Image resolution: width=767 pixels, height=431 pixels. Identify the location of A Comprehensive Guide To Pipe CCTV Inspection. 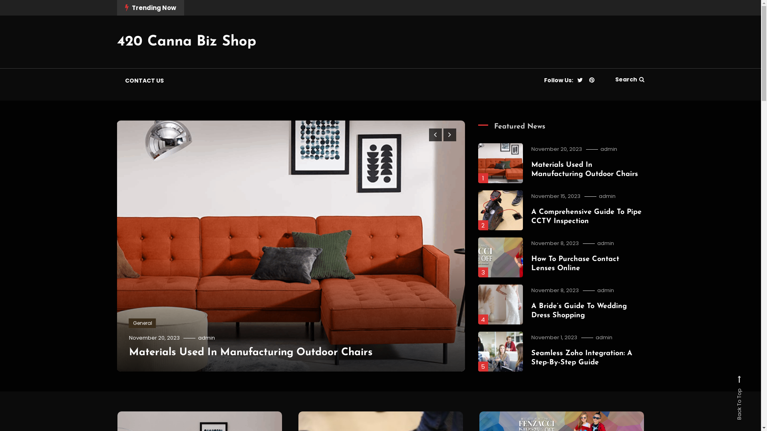
(586, 217).